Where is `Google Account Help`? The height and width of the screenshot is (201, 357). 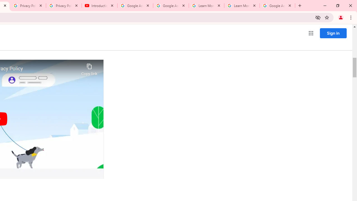 Google Account Help is located at coordinates (135, 6).